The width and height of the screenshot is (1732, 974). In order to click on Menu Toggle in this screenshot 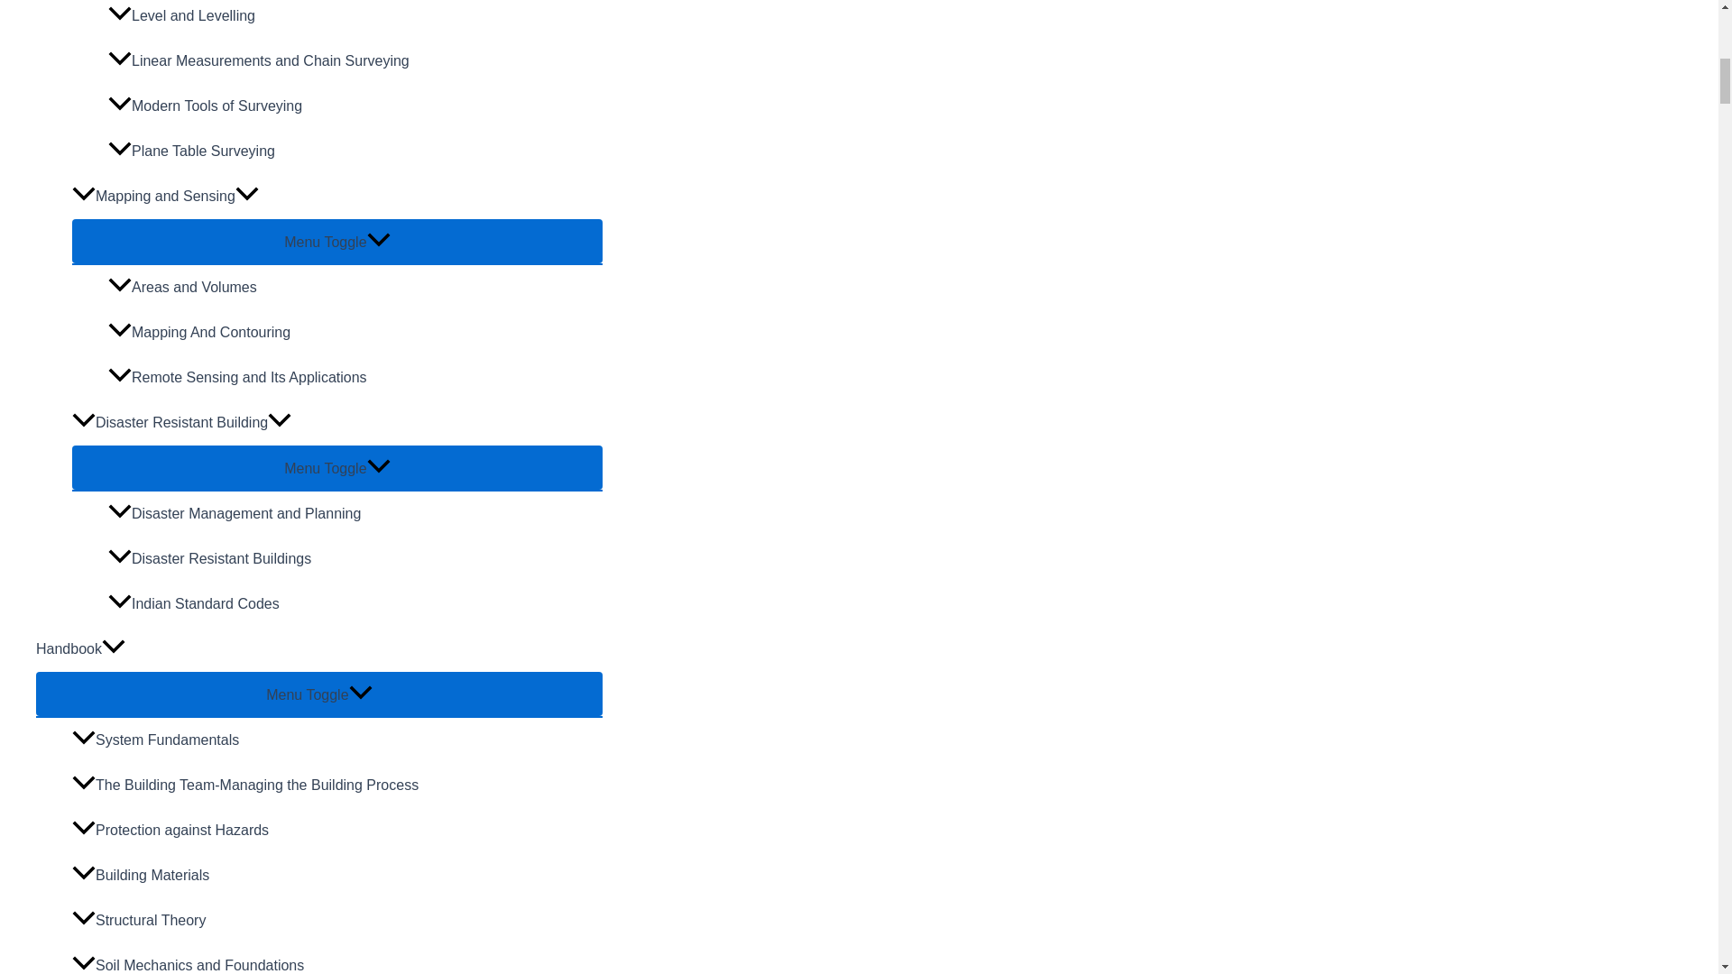, I will do `click(337, 467)`.